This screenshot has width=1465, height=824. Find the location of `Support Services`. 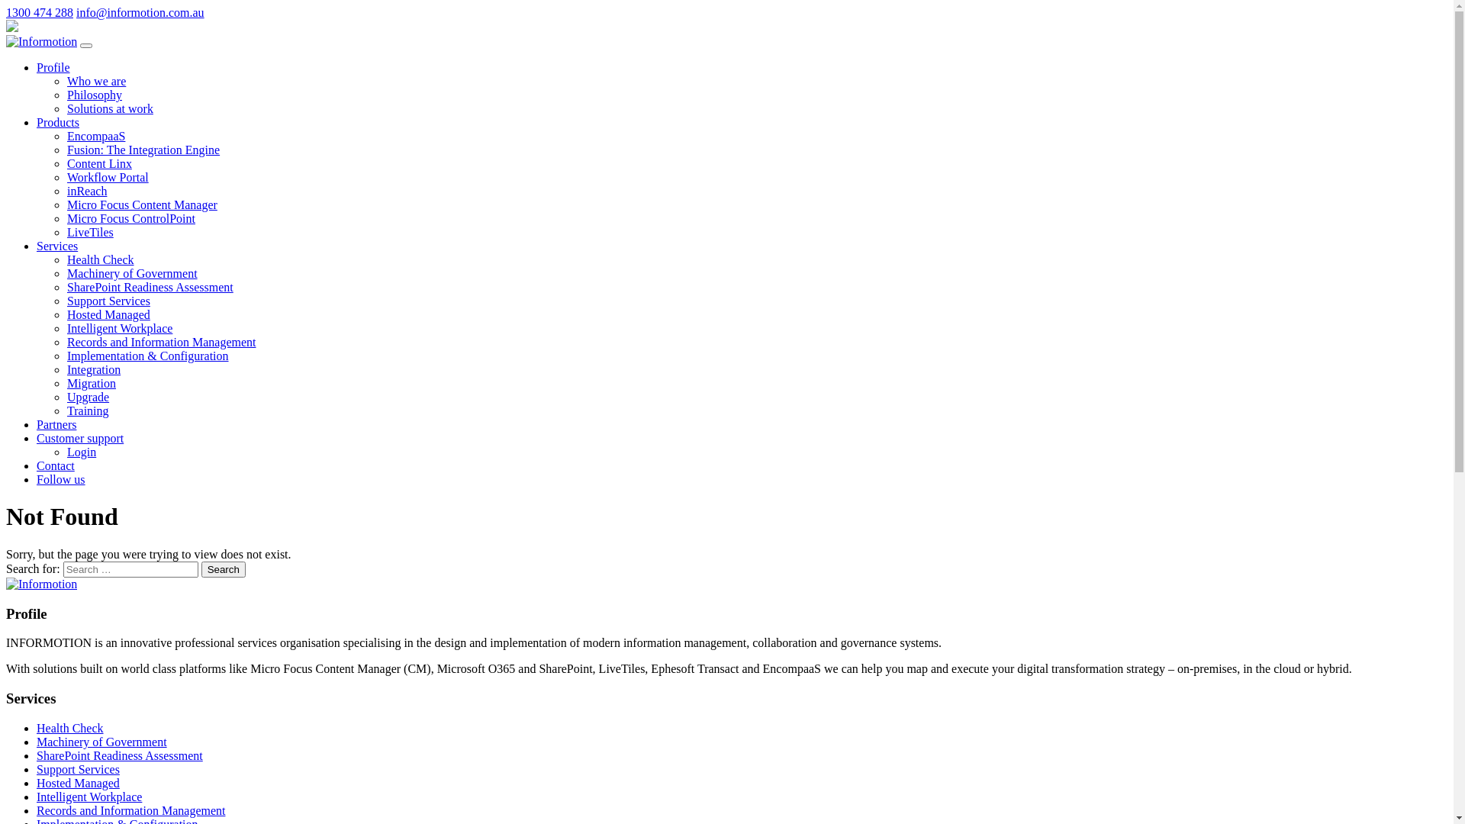

Support Services is located at coordinates (108, 301).